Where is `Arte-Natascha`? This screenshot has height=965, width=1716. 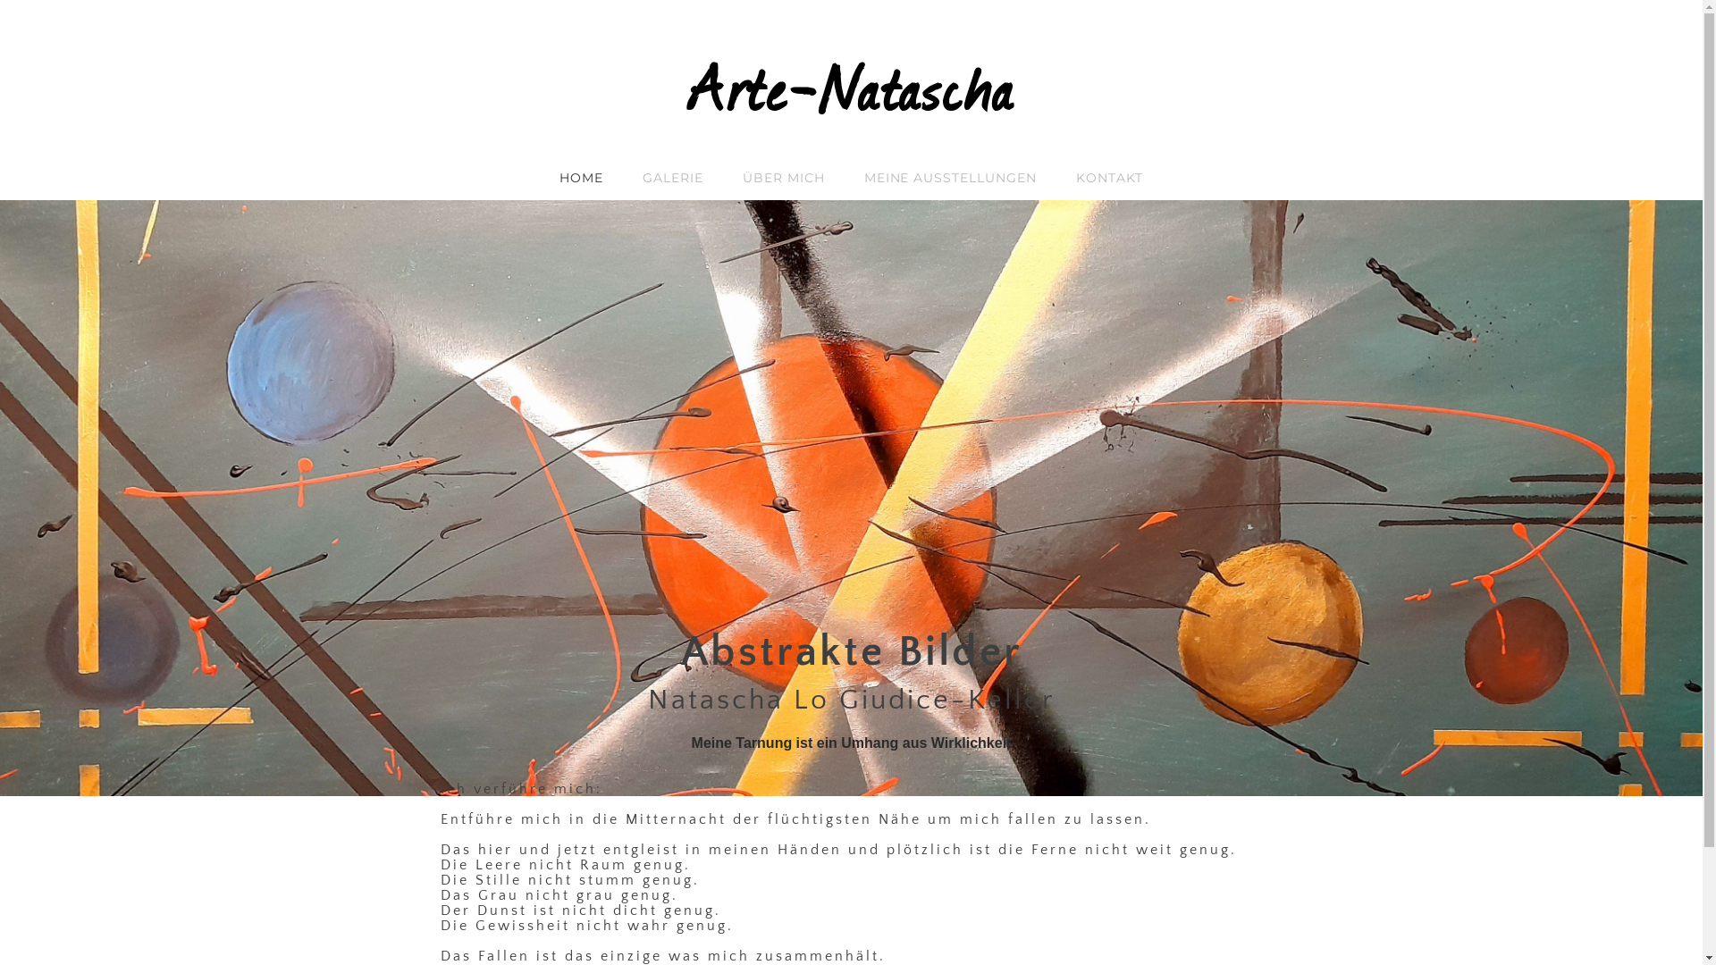 Arte-Natascha is located at coordinates (852, 88).